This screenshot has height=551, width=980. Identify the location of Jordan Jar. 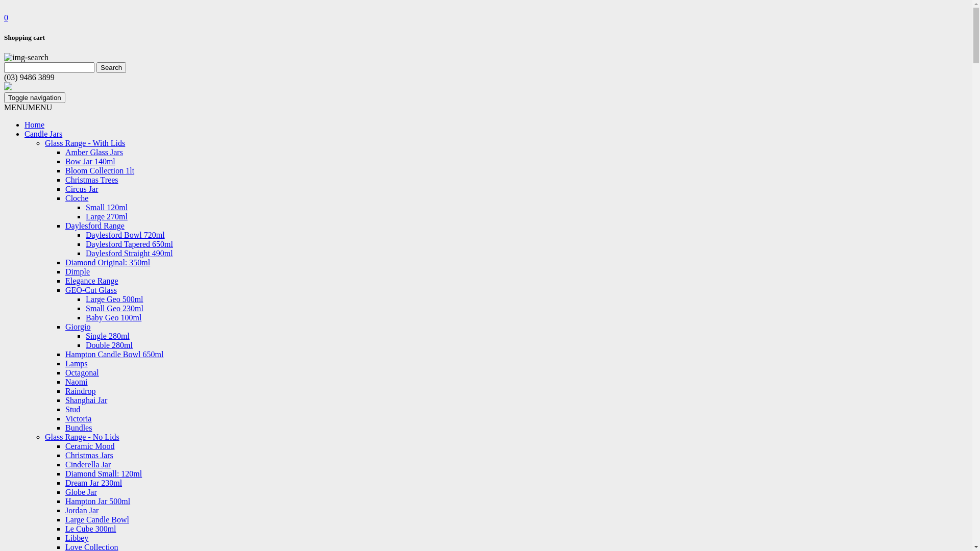
(82, 510).